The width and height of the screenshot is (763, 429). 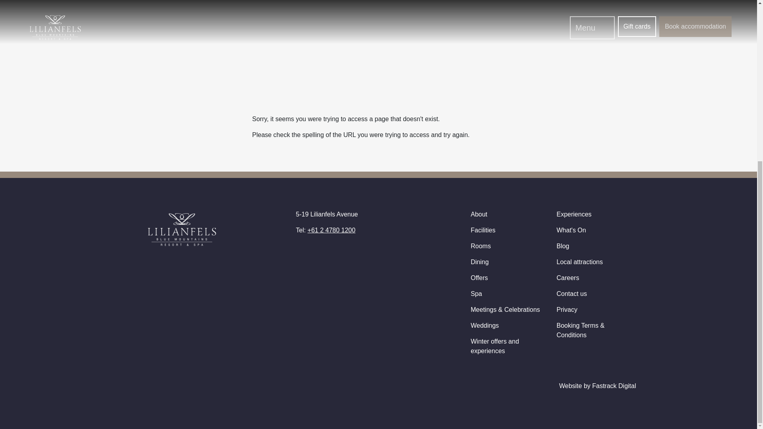 What do you see at coordinates (494, 346) in the screenshot?
I see `Winter offers and experiences` at bounding box center [494, 346].